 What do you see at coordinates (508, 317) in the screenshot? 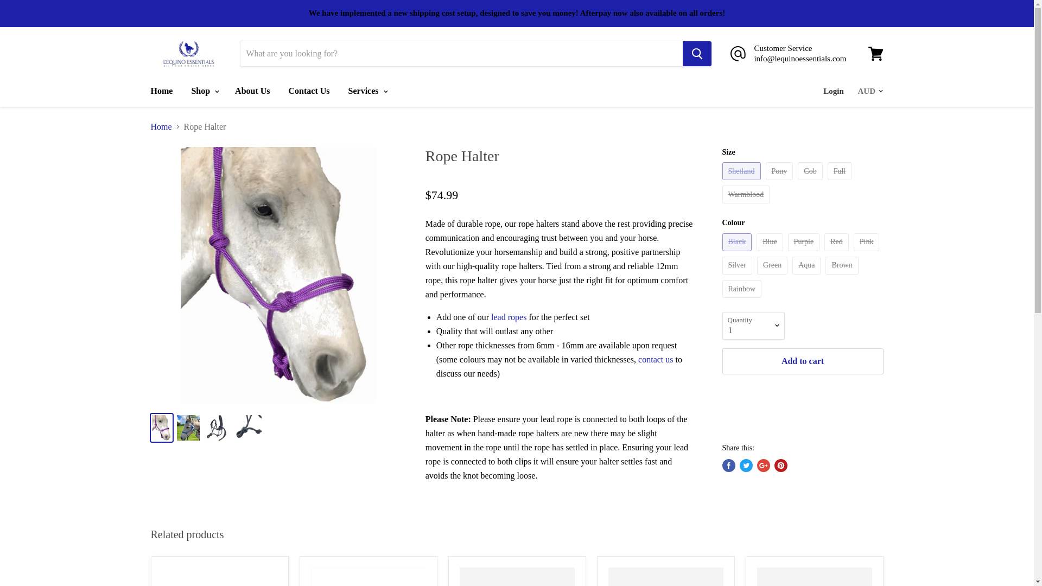
I see `Lead Rope Collection` at bounding box center [508, 317].